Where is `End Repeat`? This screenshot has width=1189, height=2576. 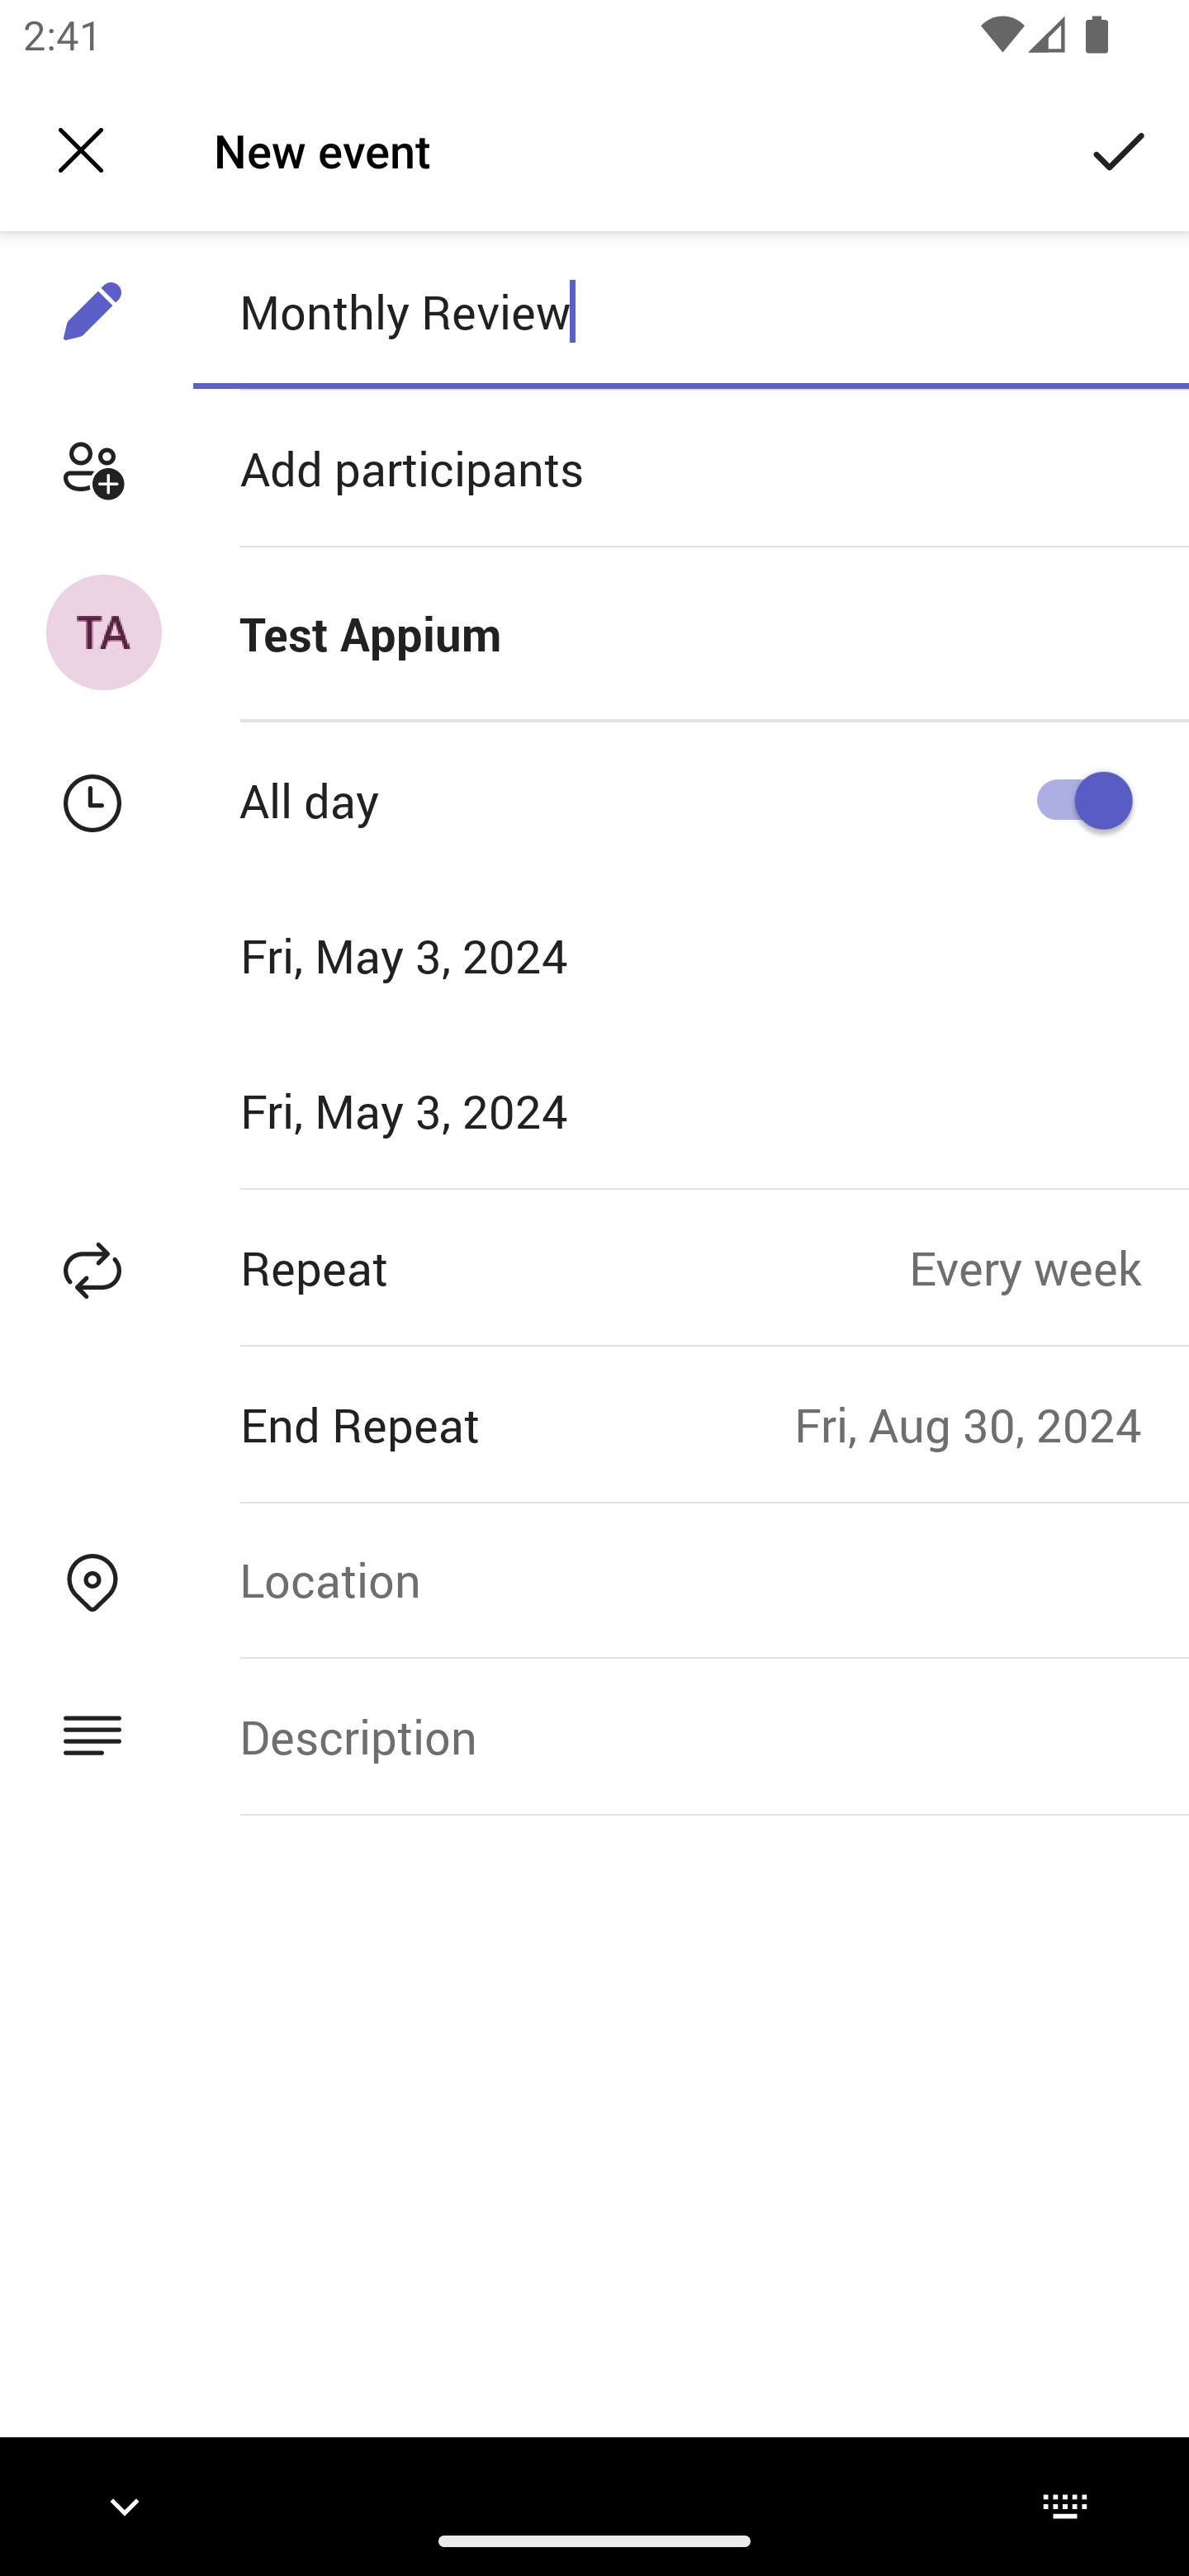 End Repeat is located at coordinates (396, 1423).